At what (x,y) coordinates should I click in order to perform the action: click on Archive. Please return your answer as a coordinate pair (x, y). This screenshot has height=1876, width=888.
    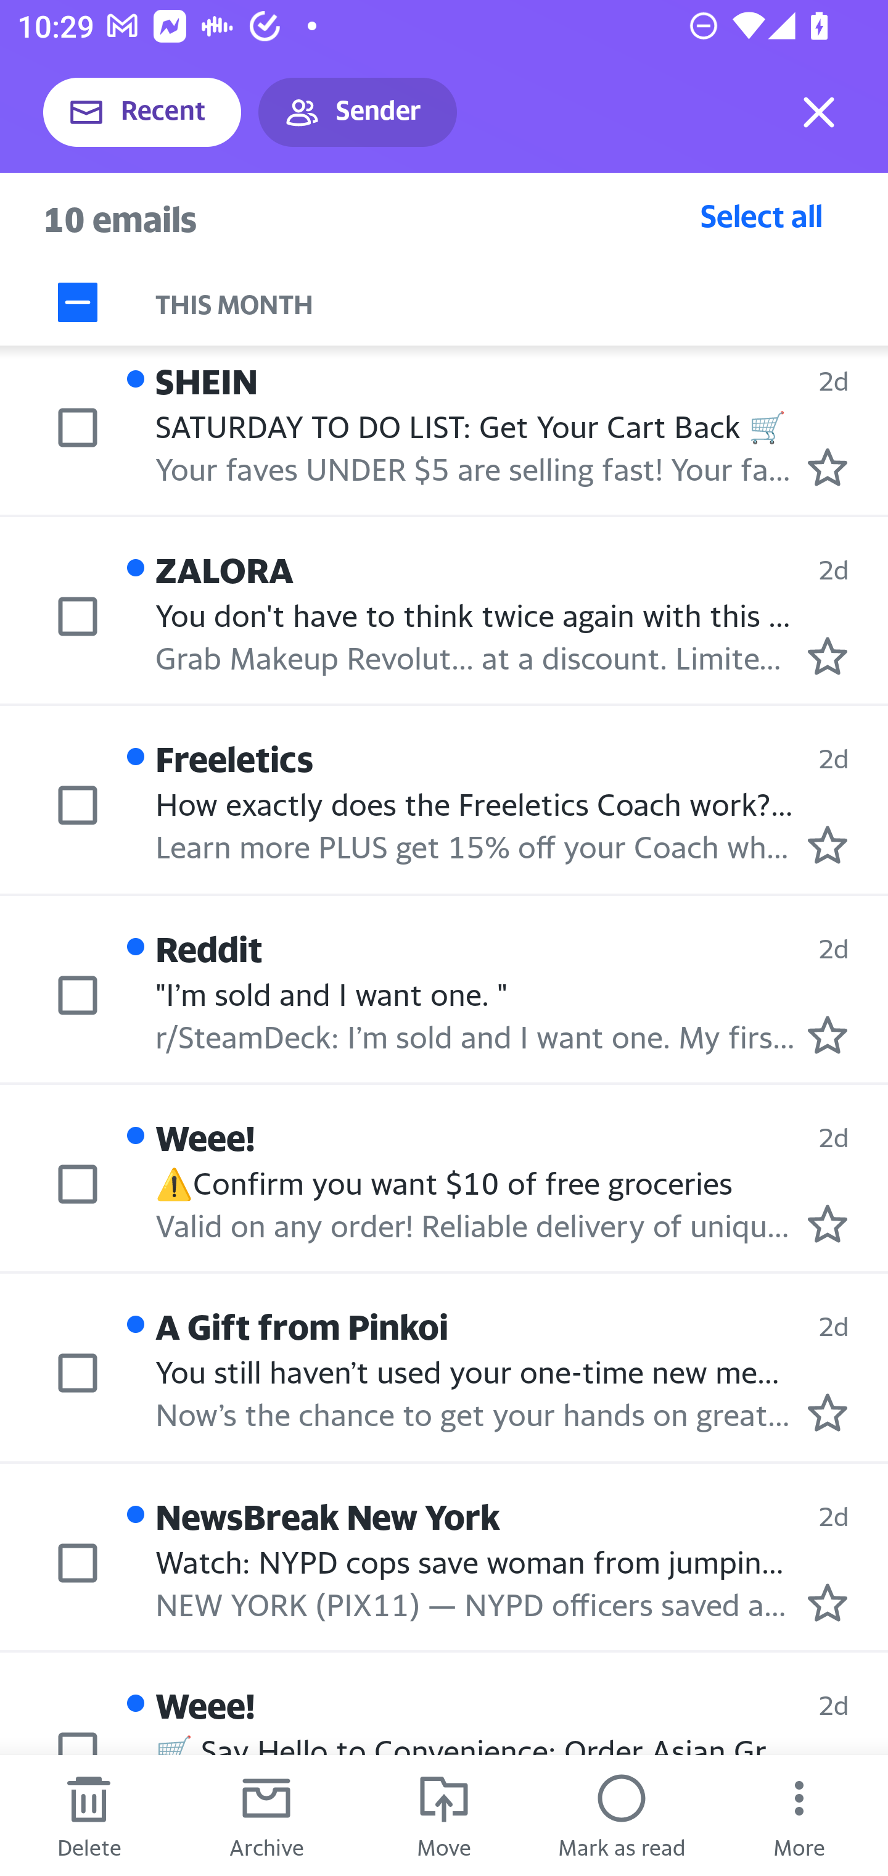
    Looking at the image, I should click on (266, 1816).